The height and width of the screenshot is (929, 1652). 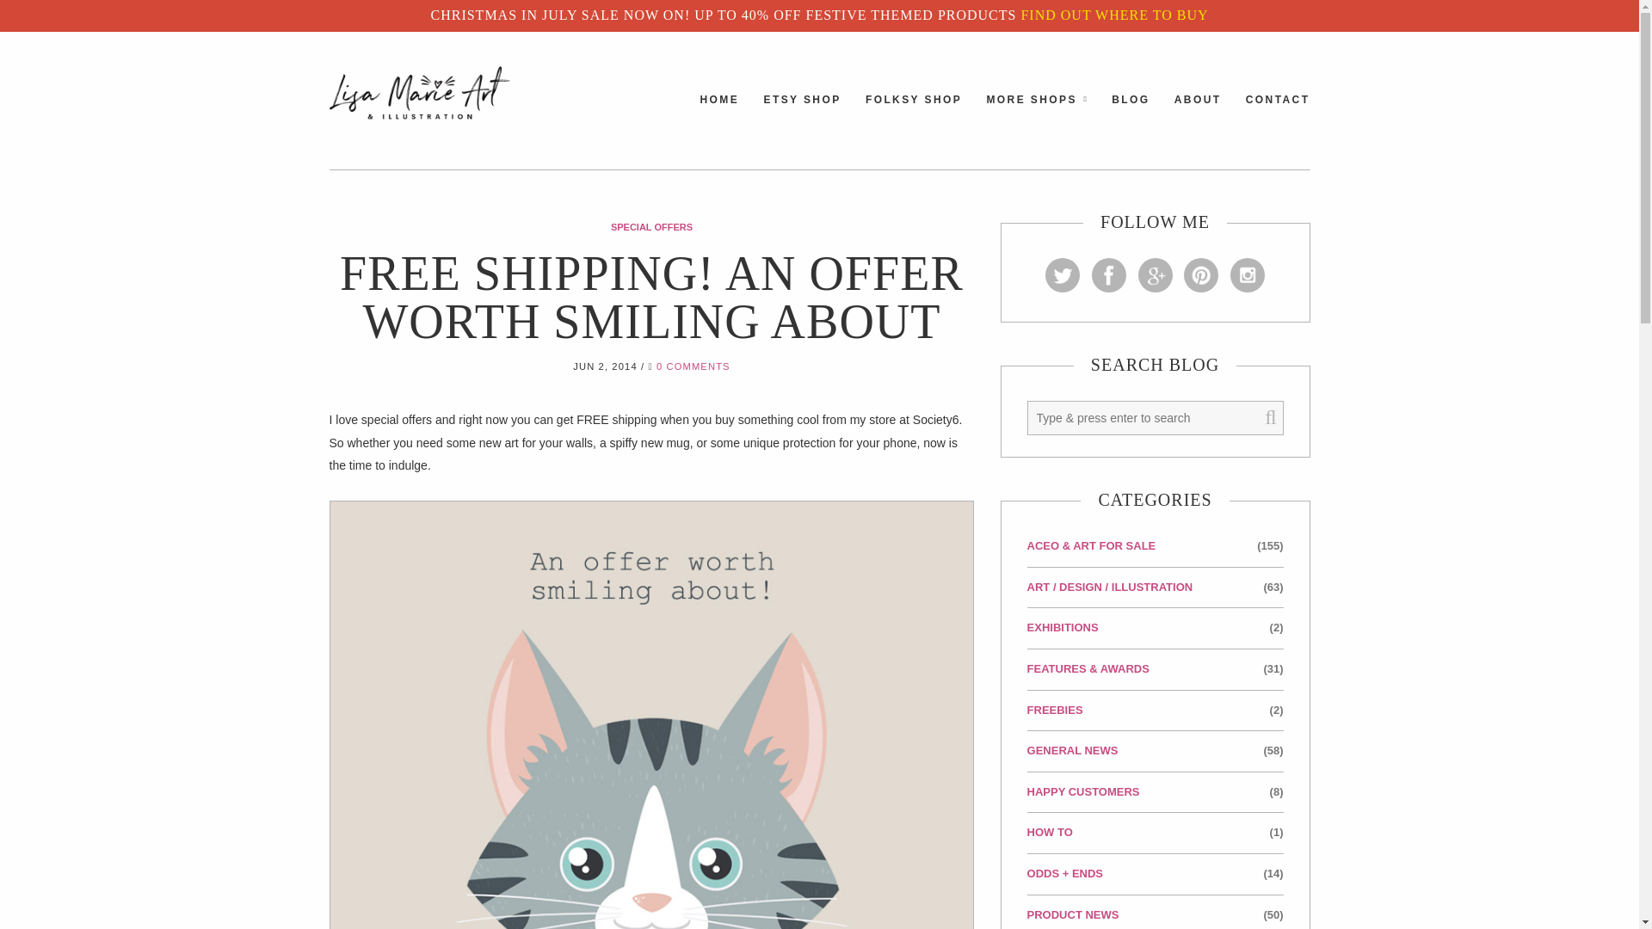 What do you see at coordinates (1277, 114) in the screenshot?
I see `CONTACT` at bounding box center [1277, 114].